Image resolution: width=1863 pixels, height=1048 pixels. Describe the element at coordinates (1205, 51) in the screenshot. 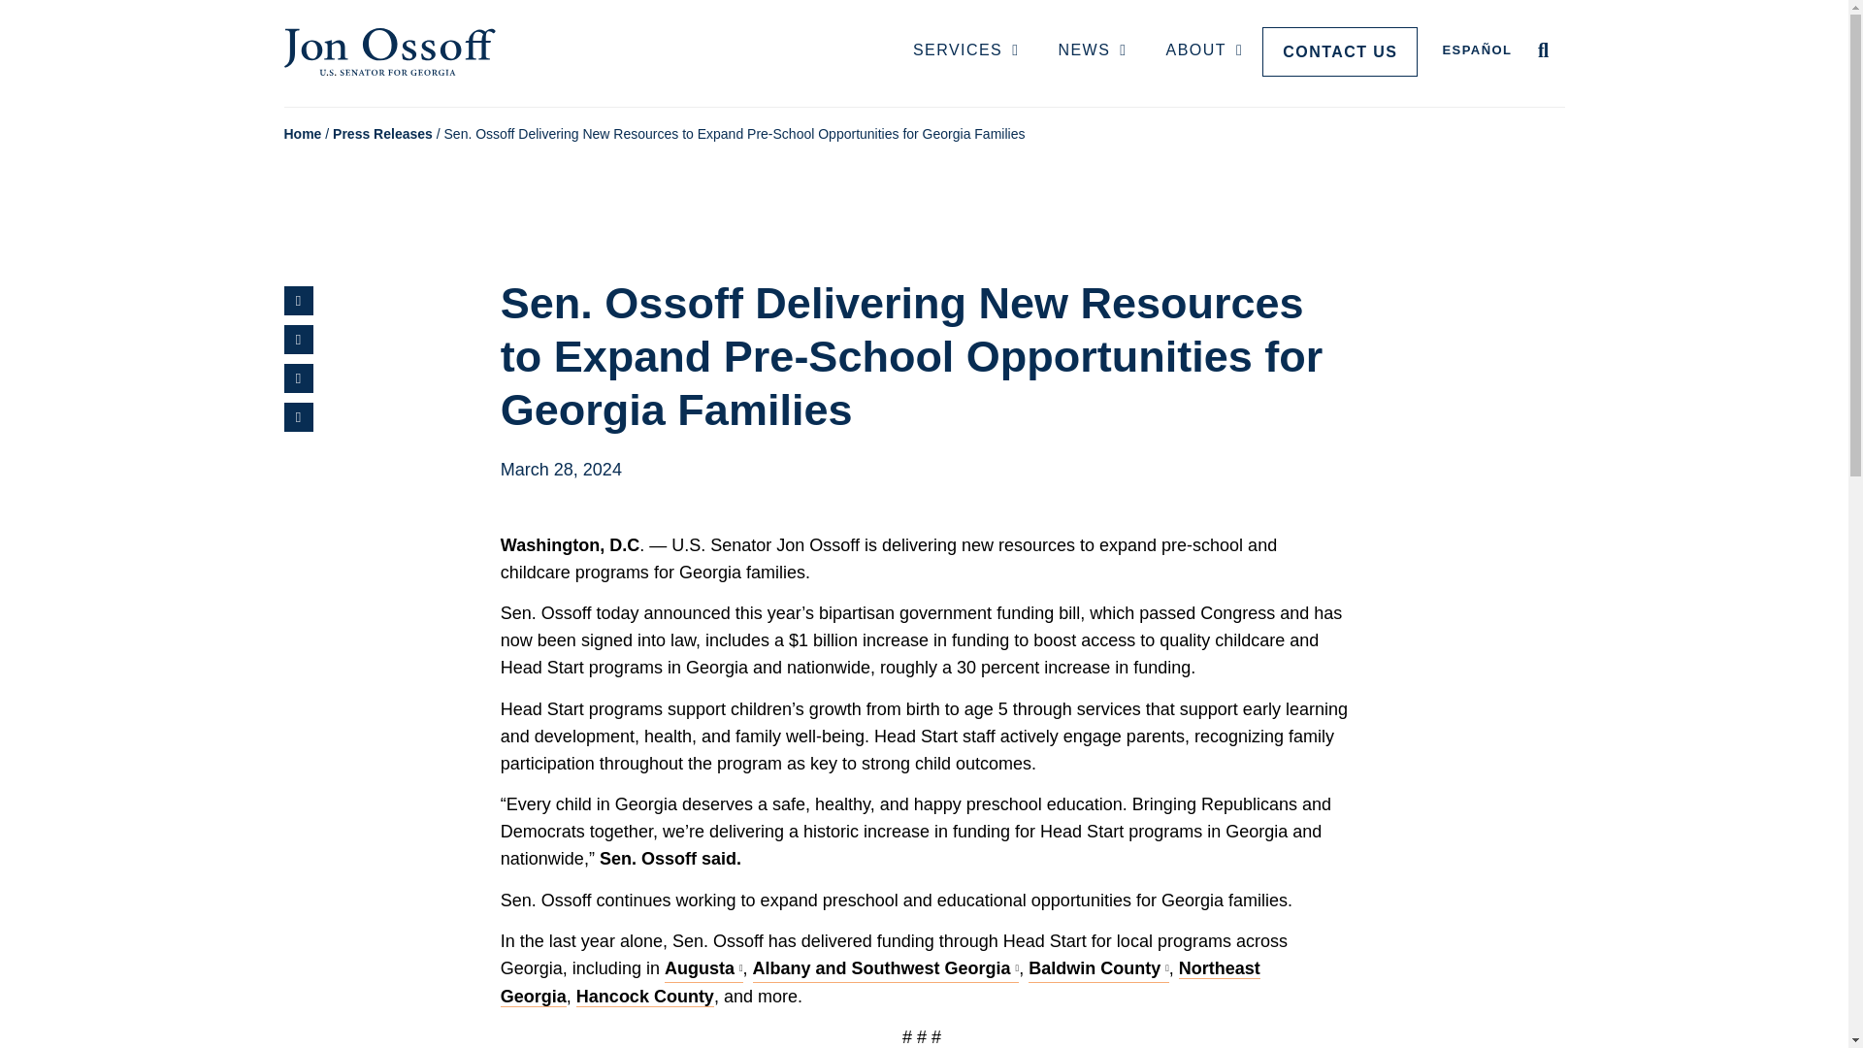

I see `ABOUT` at that location.